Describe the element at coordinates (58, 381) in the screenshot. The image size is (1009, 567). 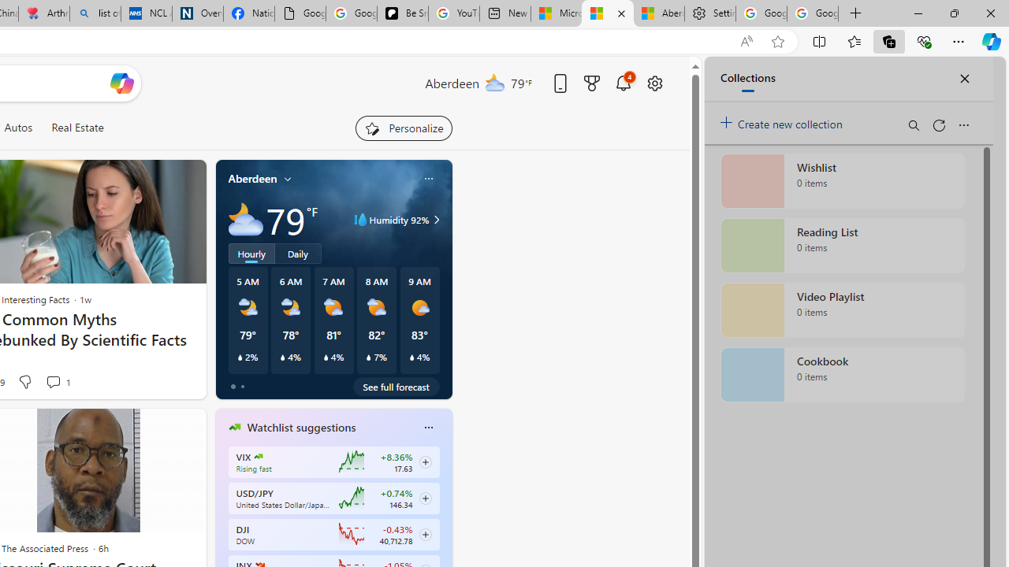
I see `View comments 1 Comment` at that location.